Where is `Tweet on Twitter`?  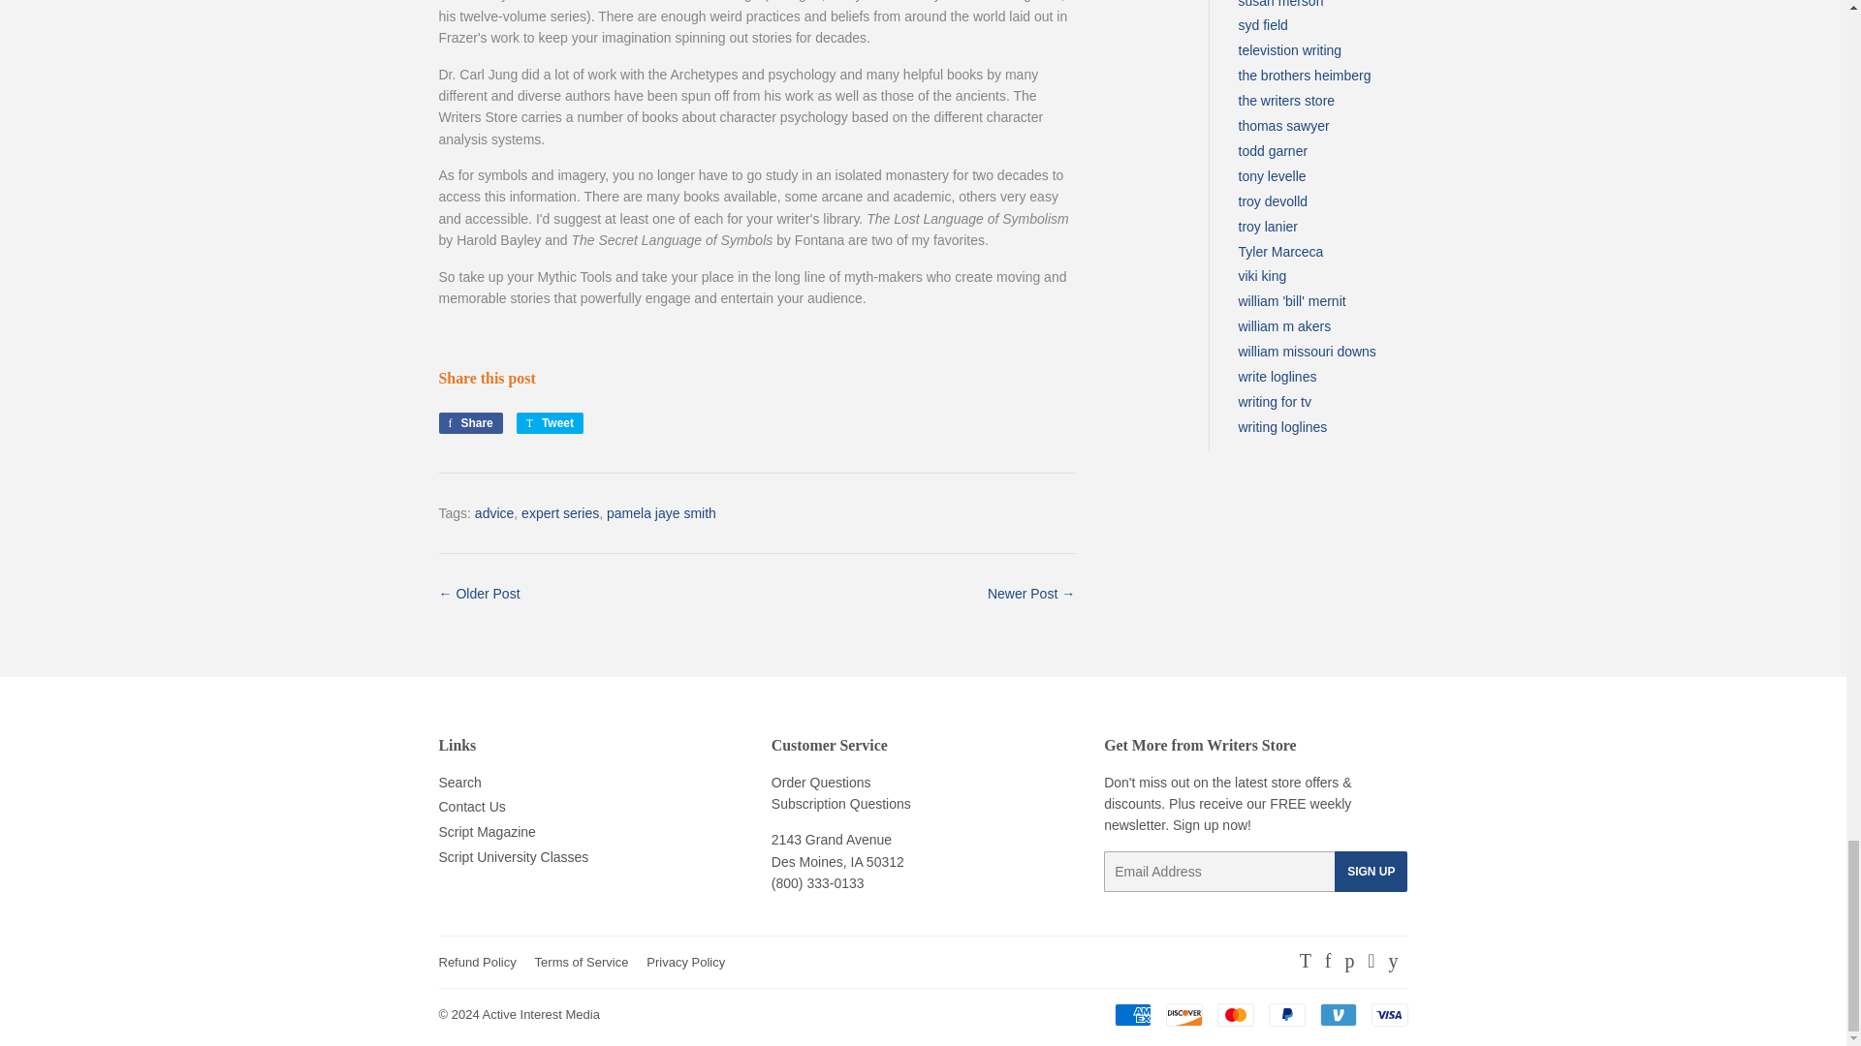 Tweet on Twitter is located at coordinates (551, 422).